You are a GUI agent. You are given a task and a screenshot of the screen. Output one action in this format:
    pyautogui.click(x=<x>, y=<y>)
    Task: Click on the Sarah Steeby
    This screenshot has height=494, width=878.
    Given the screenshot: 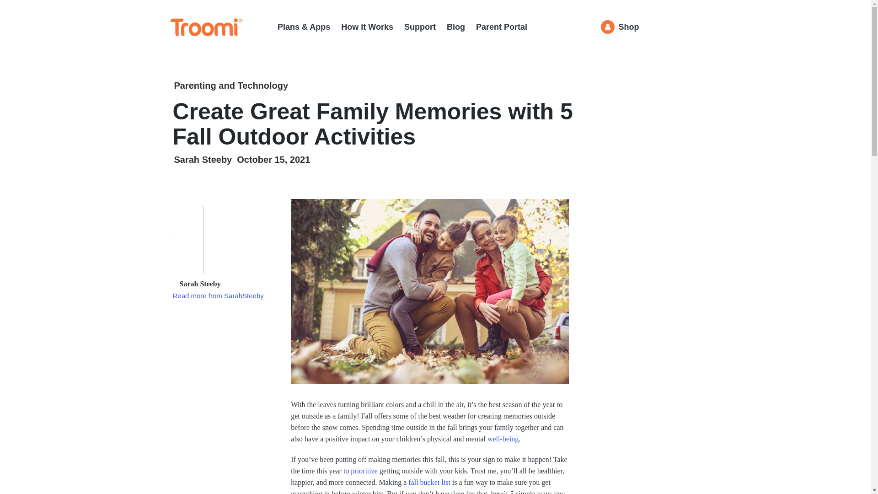 What is the action you would take?
    pyautogui.click(x=203, y=159)
    